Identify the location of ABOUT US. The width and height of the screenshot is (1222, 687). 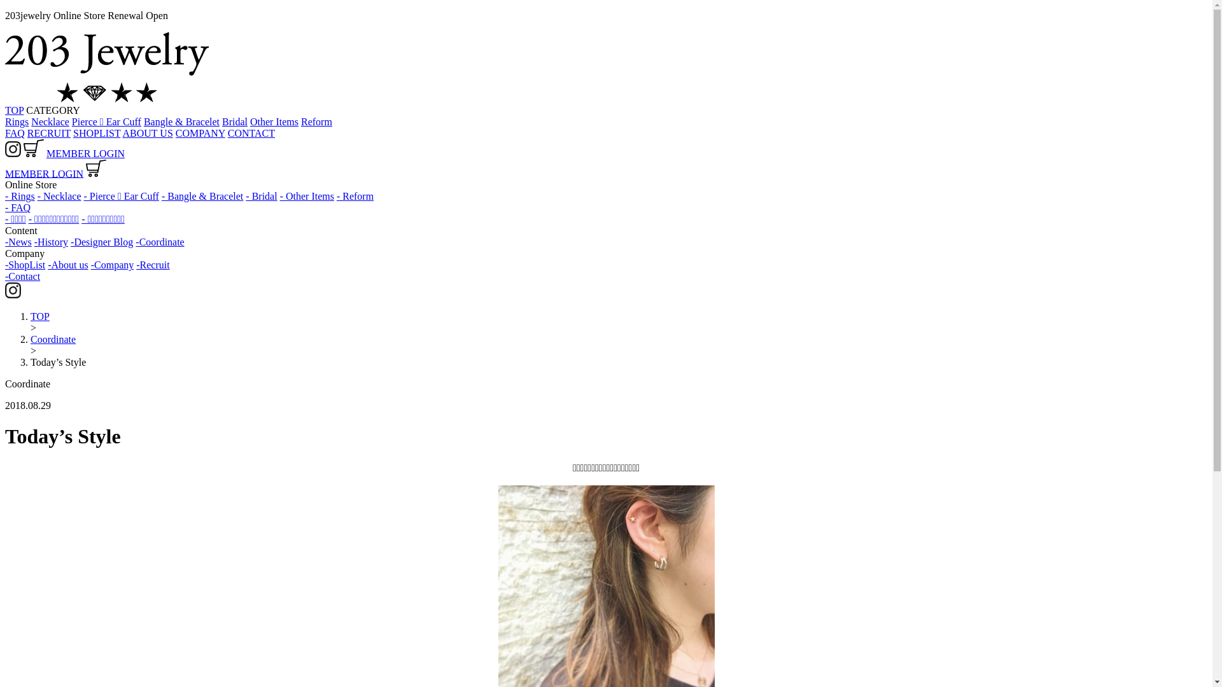
(148, 134).